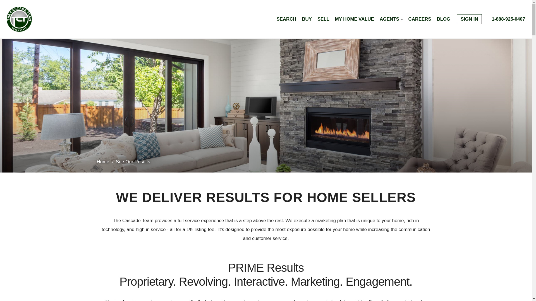 The height and width of the screenshot is (301, 536). What do you see at coordinates (133, 162) in the screenshot?
I see `See Our Results` at bounding box center [133, 162].